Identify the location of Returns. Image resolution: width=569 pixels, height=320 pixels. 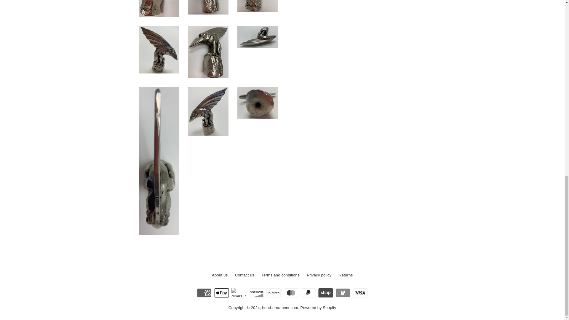
(346, 275).